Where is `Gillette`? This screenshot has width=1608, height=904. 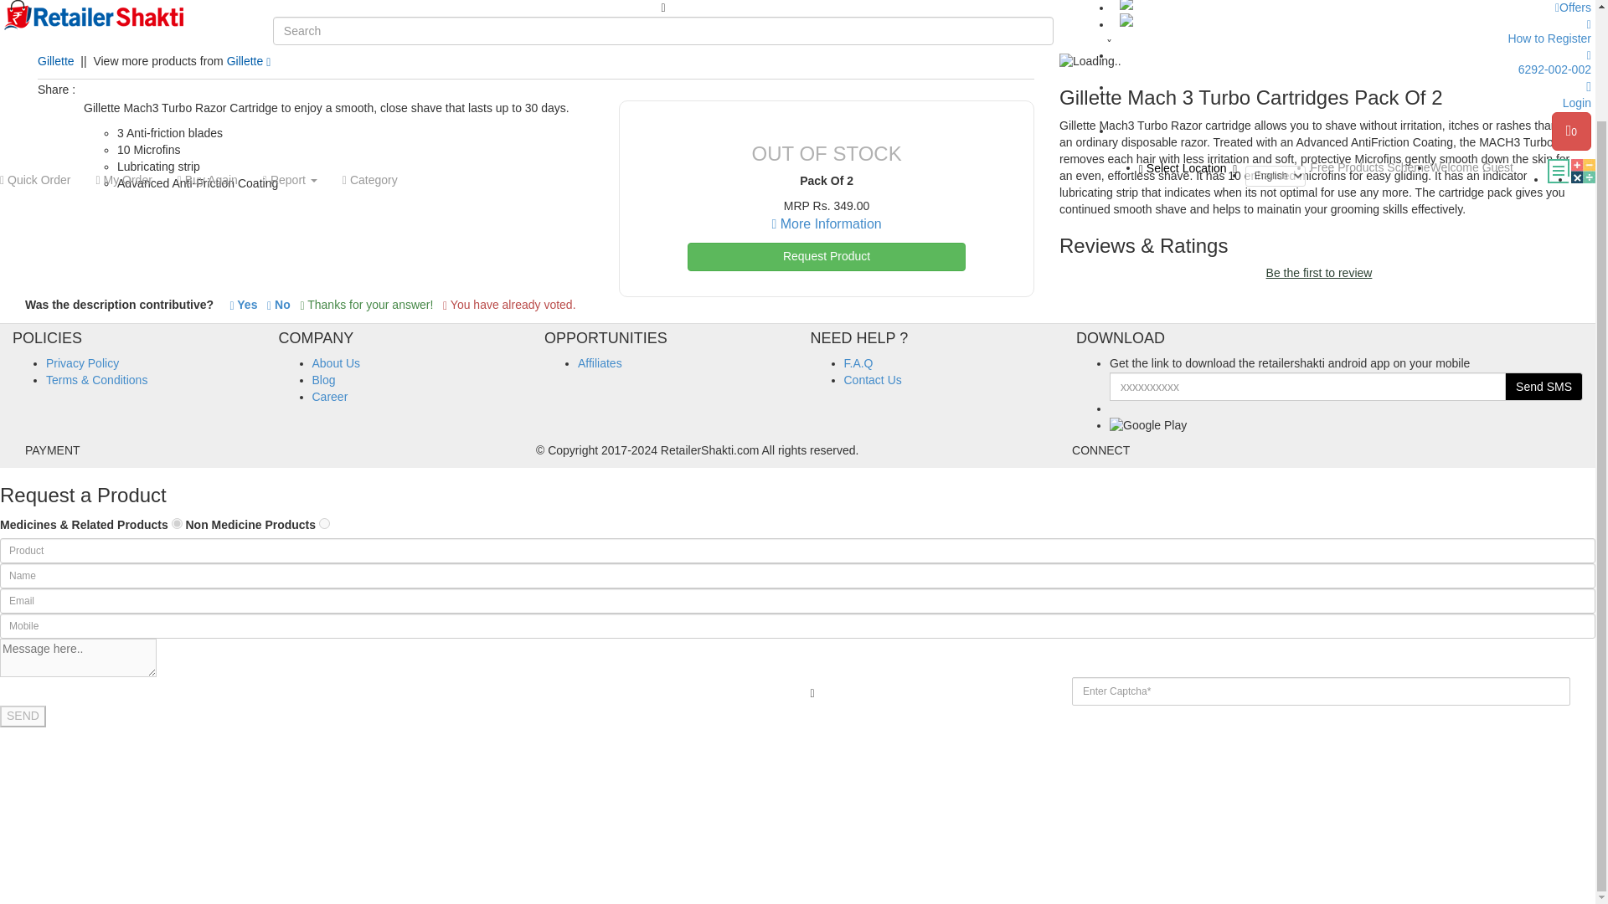 Gillette is located at coordinates (249, 60).